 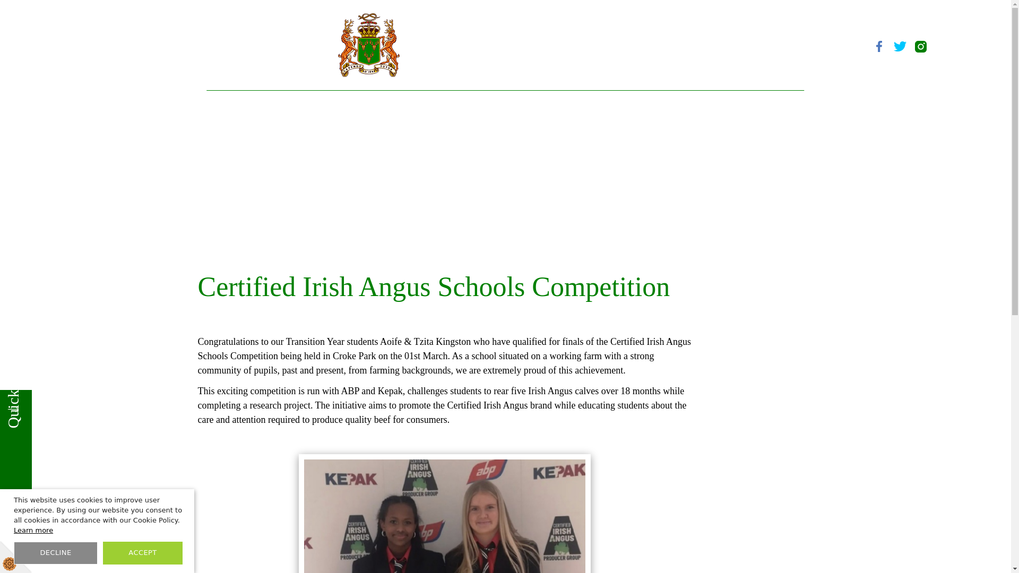 I want to click on Bandon Grammar School, so click(x=505, y=45).